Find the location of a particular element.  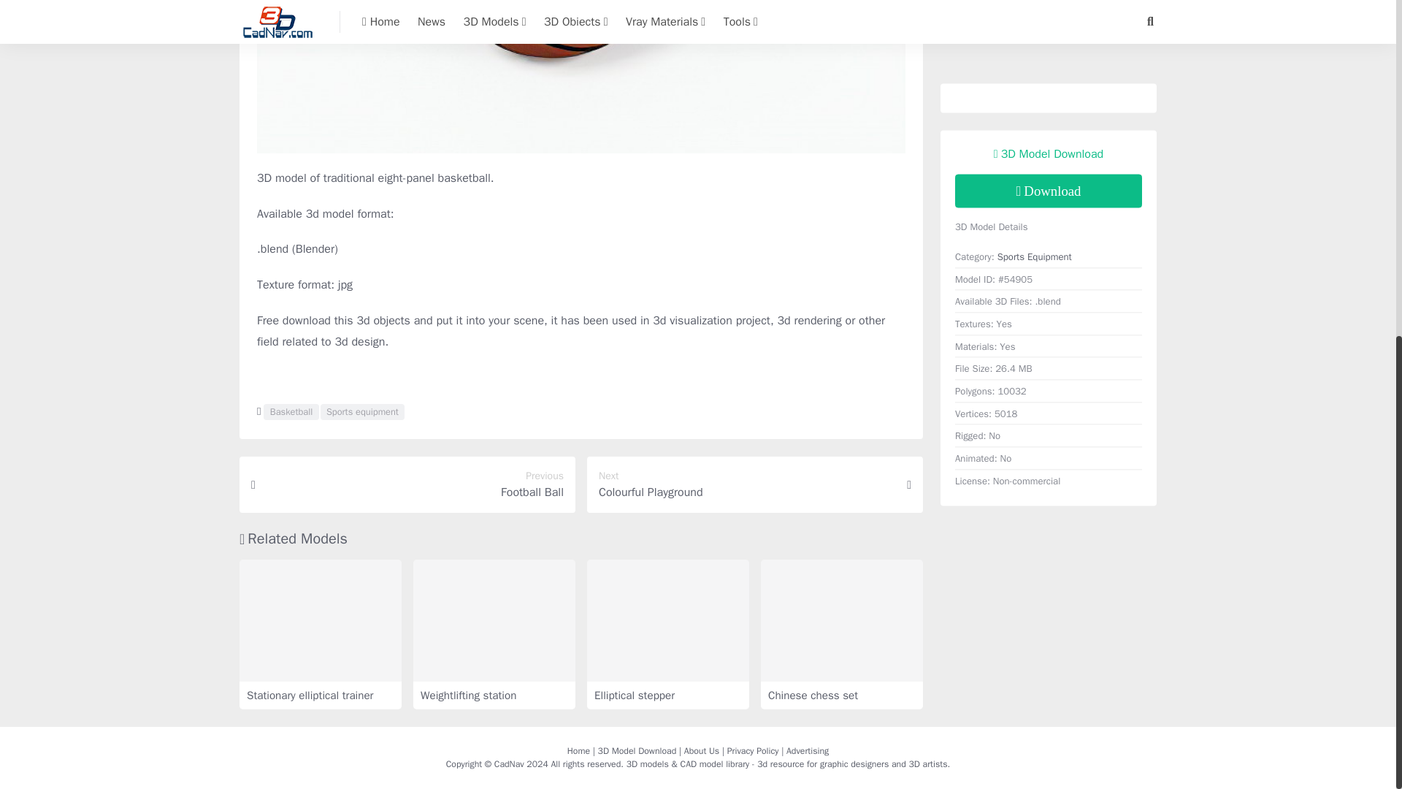

Basketball 3d model is located at coordinates (291, 411).